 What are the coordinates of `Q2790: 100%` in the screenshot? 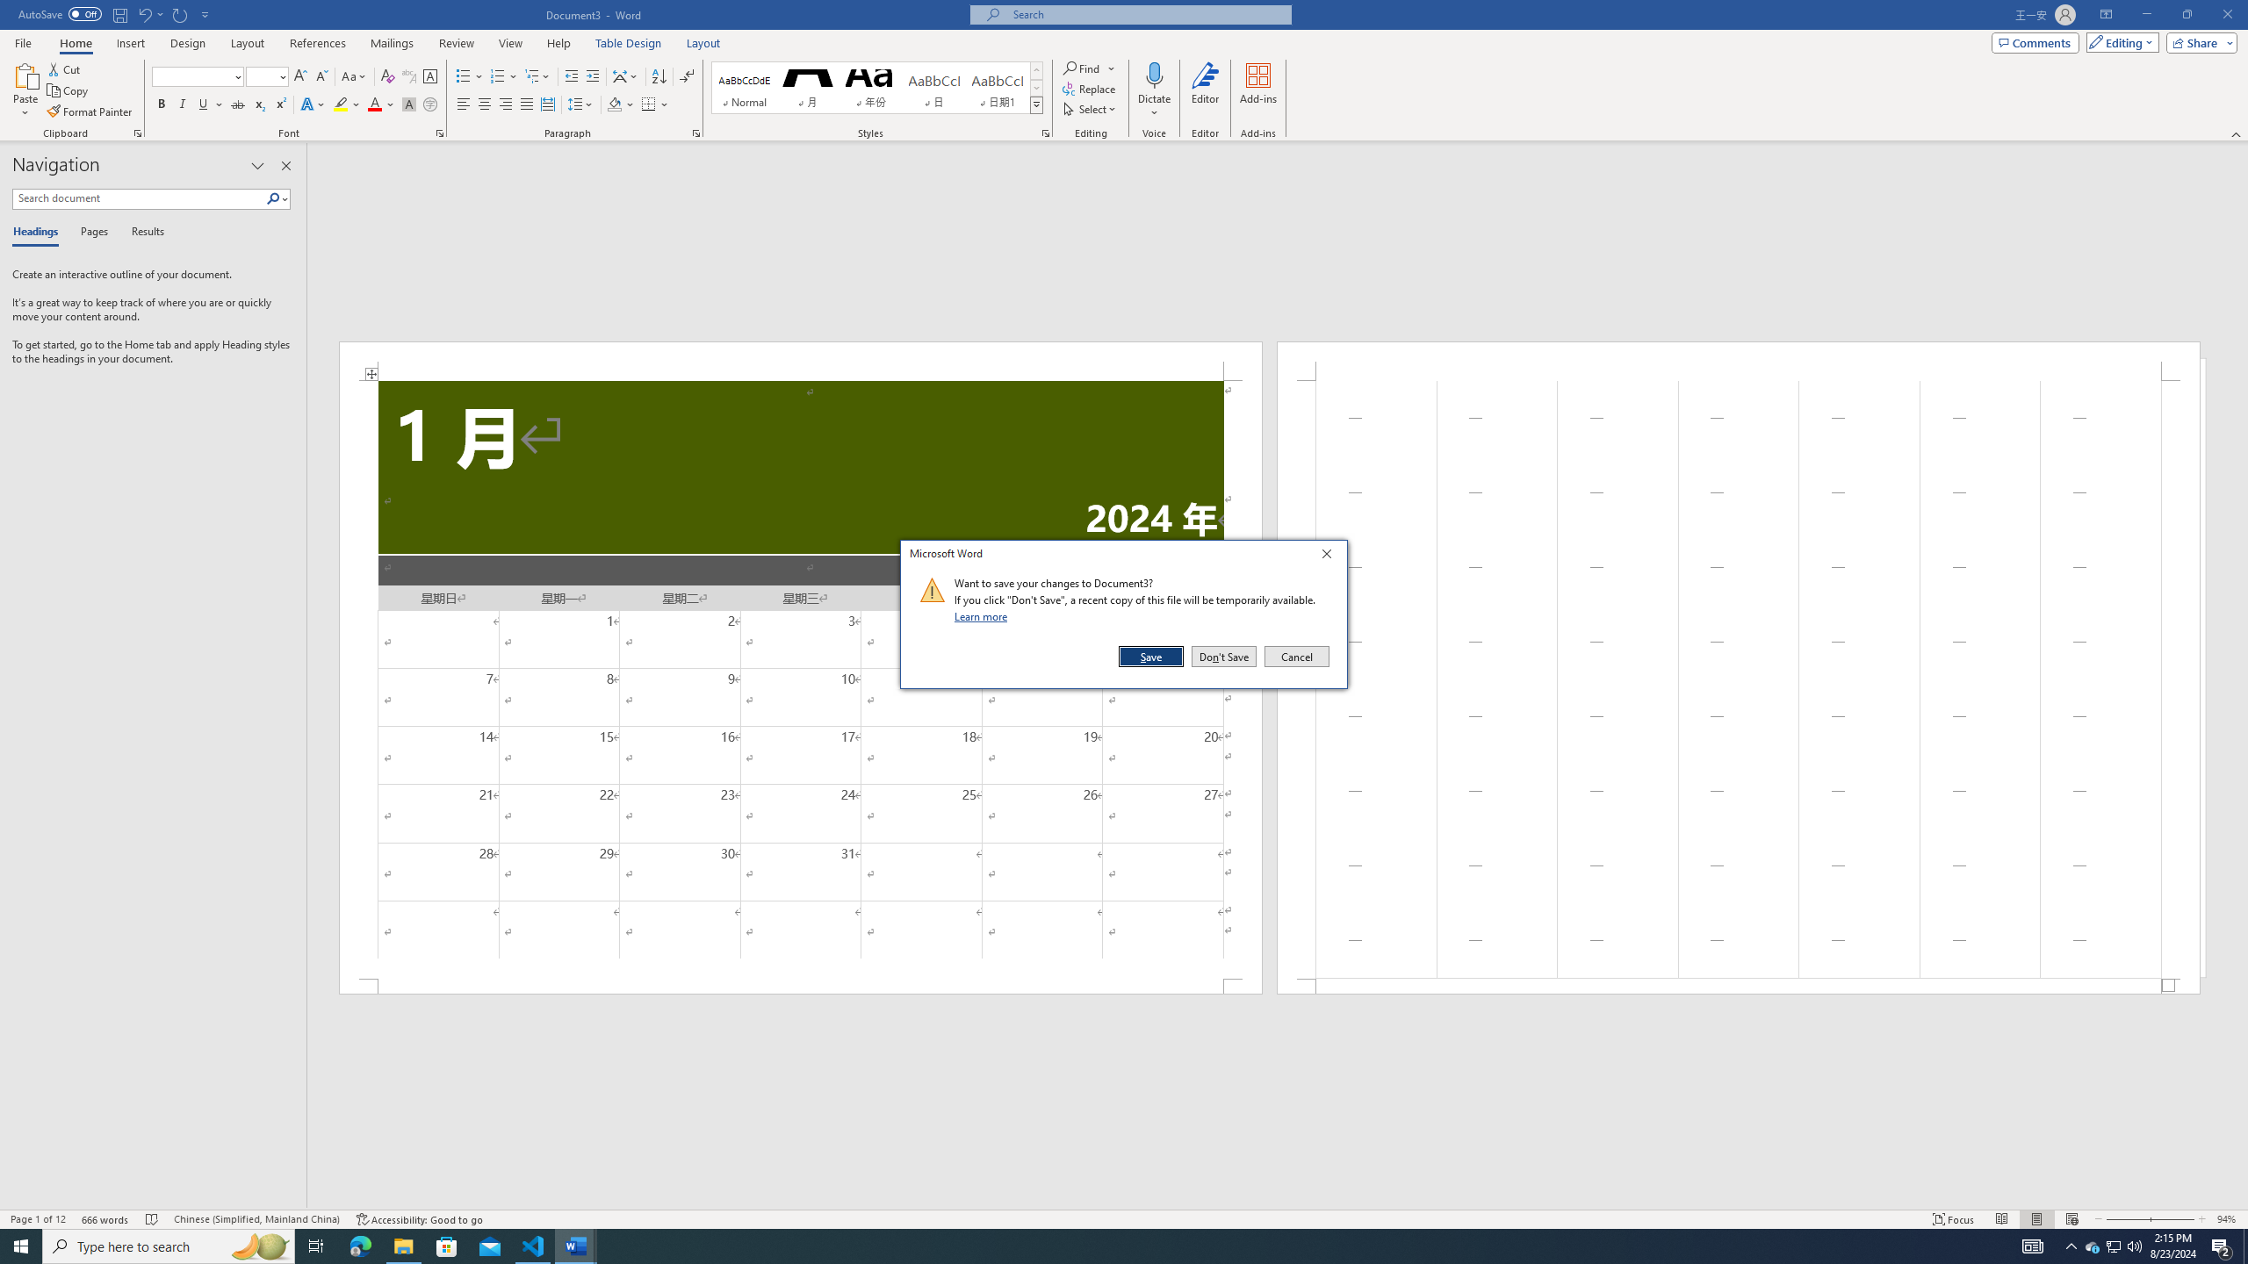 It's located at (2134, 1246).